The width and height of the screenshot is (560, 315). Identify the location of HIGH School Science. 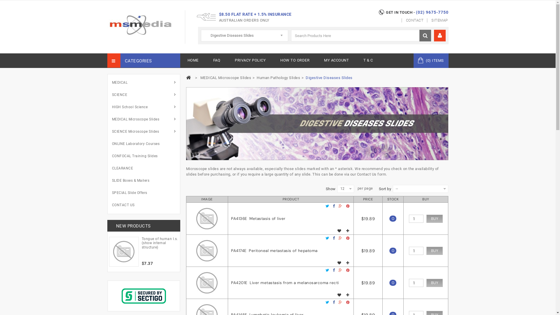
(146, 107).